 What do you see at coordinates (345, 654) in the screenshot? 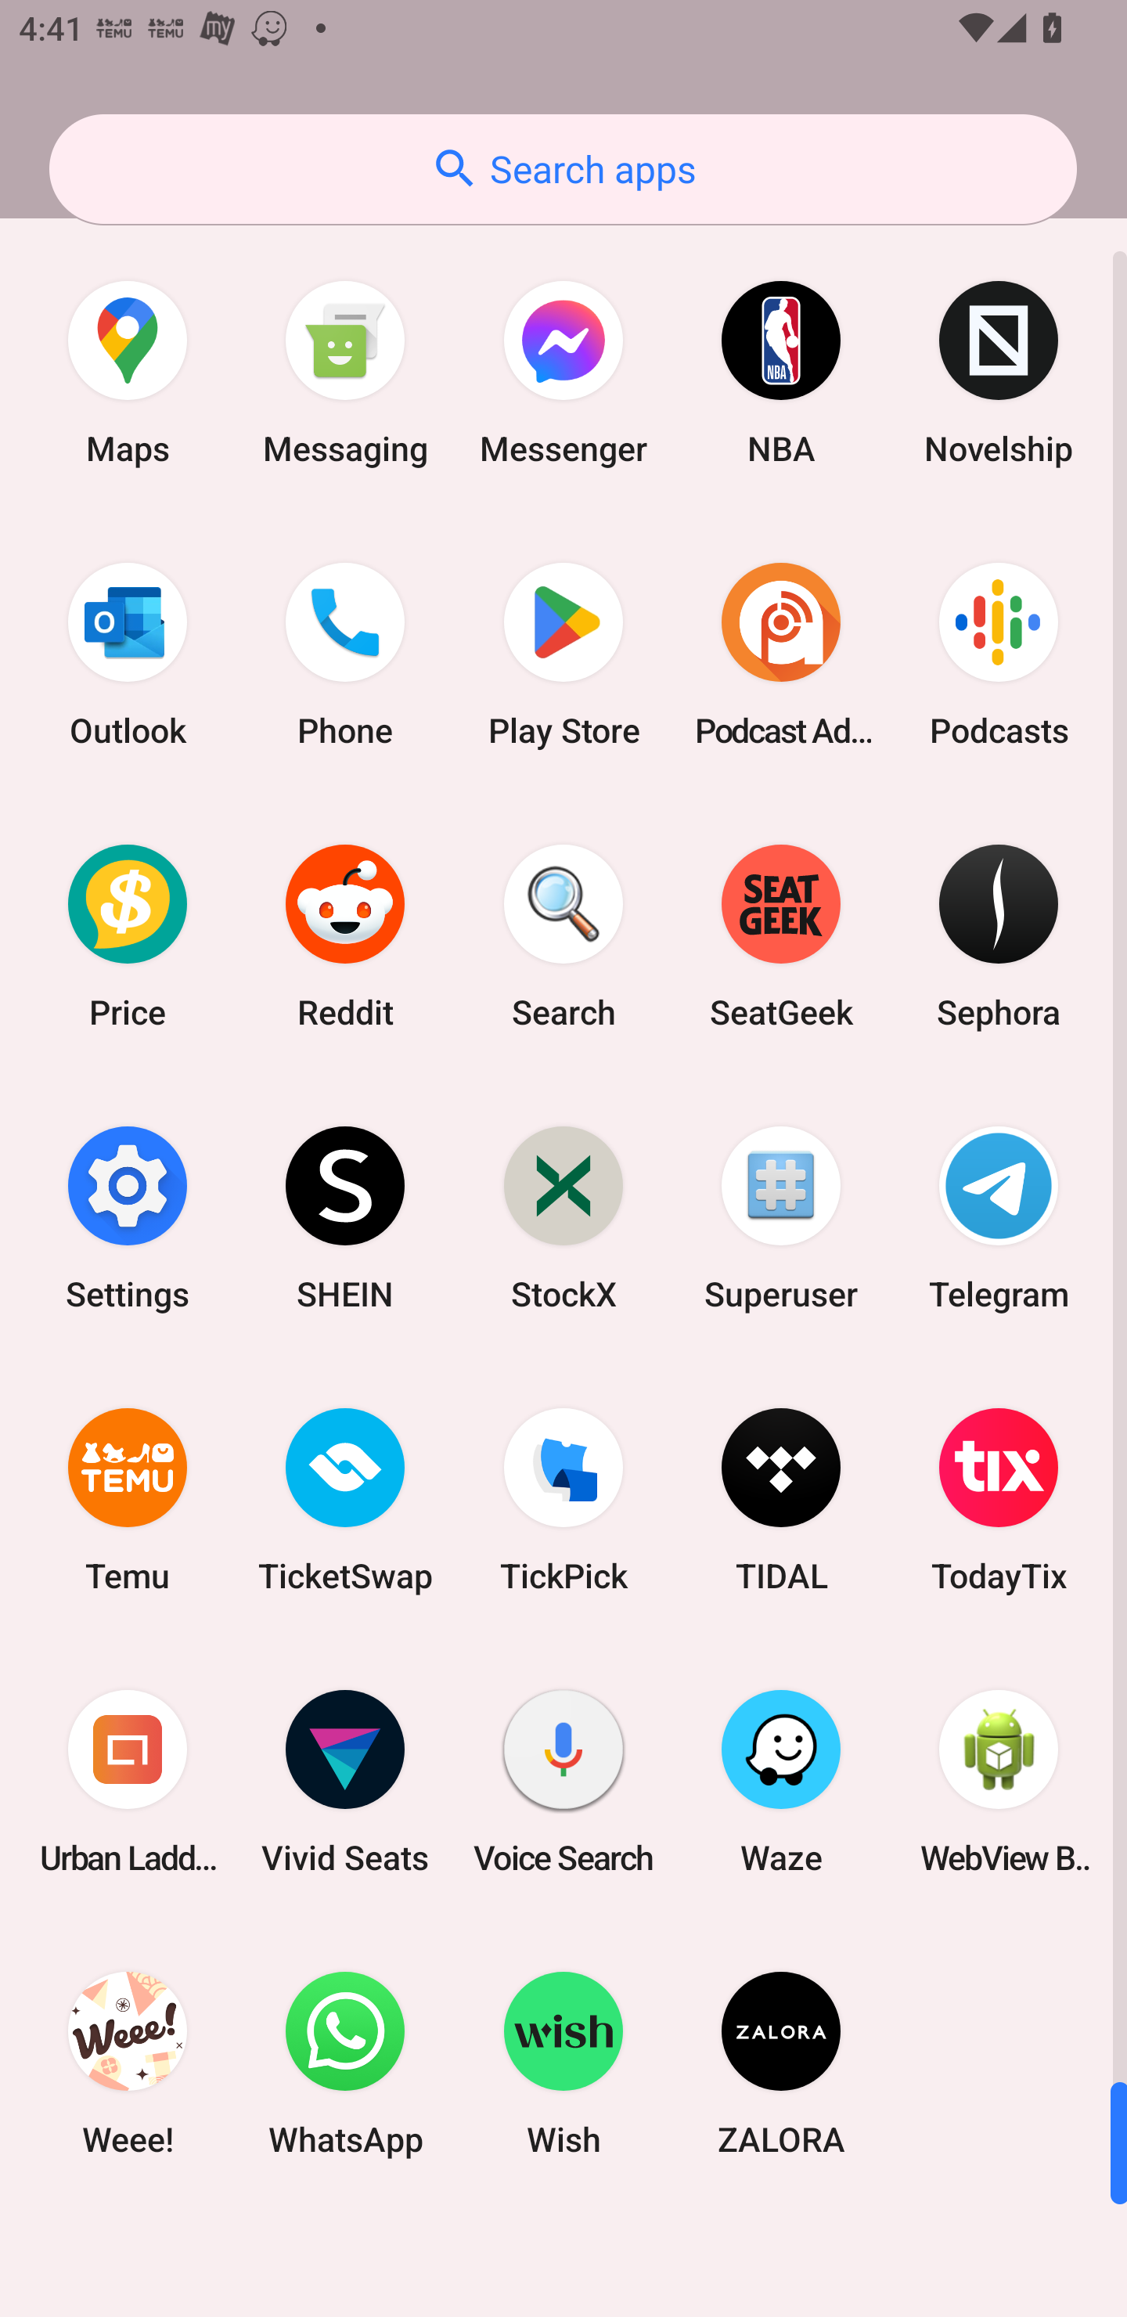
I see `Phone` at bounding box center [345, 654].